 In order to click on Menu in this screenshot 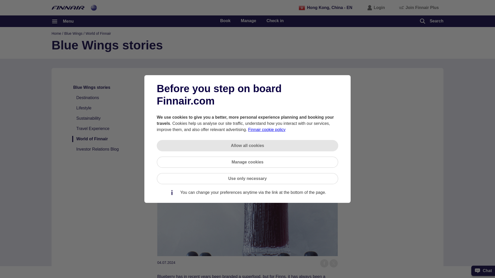, I will do `click(62, 21)`.